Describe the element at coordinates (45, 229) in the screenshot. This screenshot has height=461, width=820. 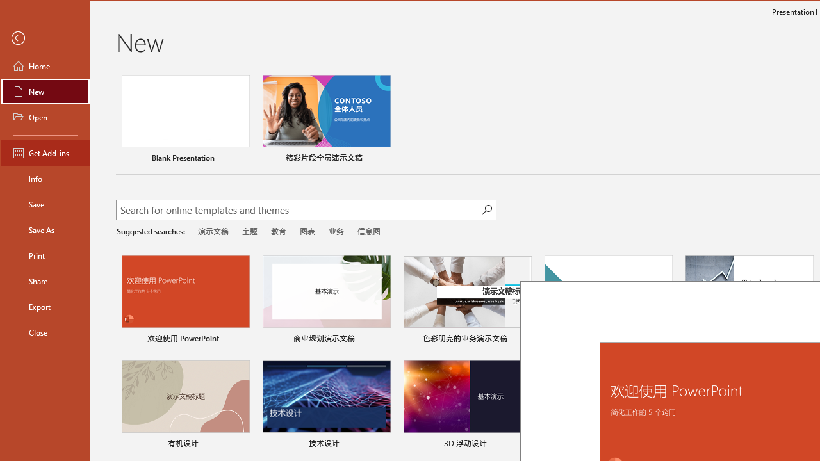
I see `Save As` at that location.